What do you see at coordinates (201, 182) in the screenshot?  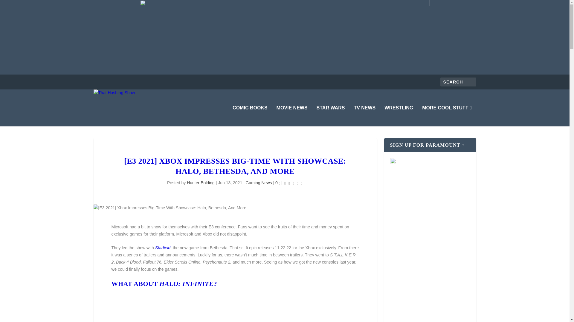 I see `Hunter Bolding` at bounding box center [201, 182].